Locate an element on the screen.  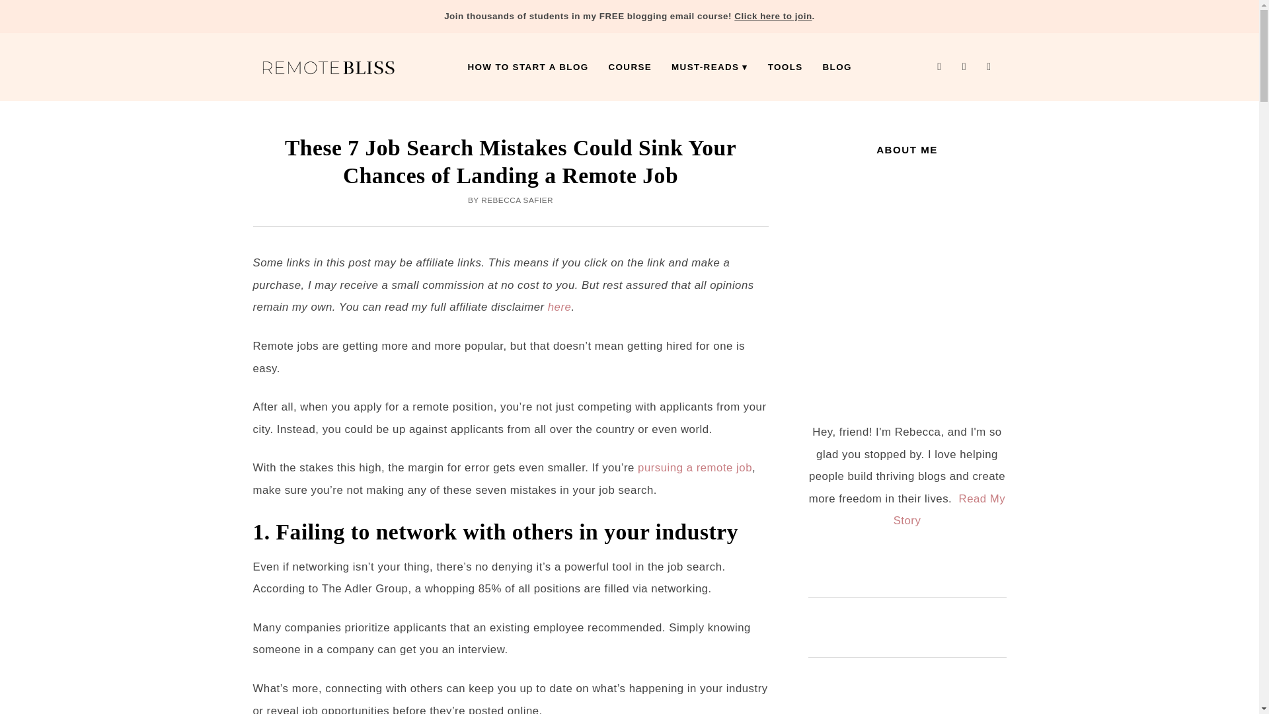
Click here to join is located at coordinates (773, 16).